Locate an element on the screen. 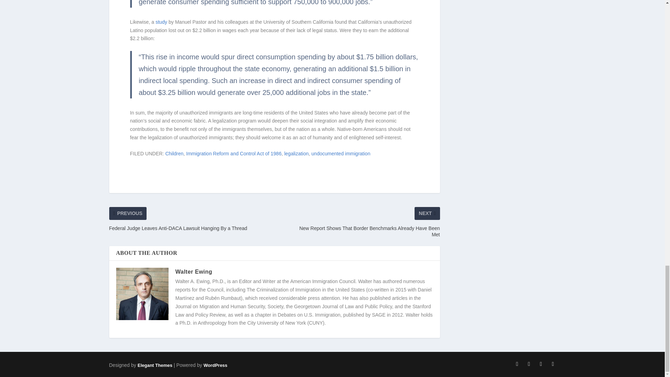  Immigration Reform and Control Act of 1986 is located at coordinates (234, 154).